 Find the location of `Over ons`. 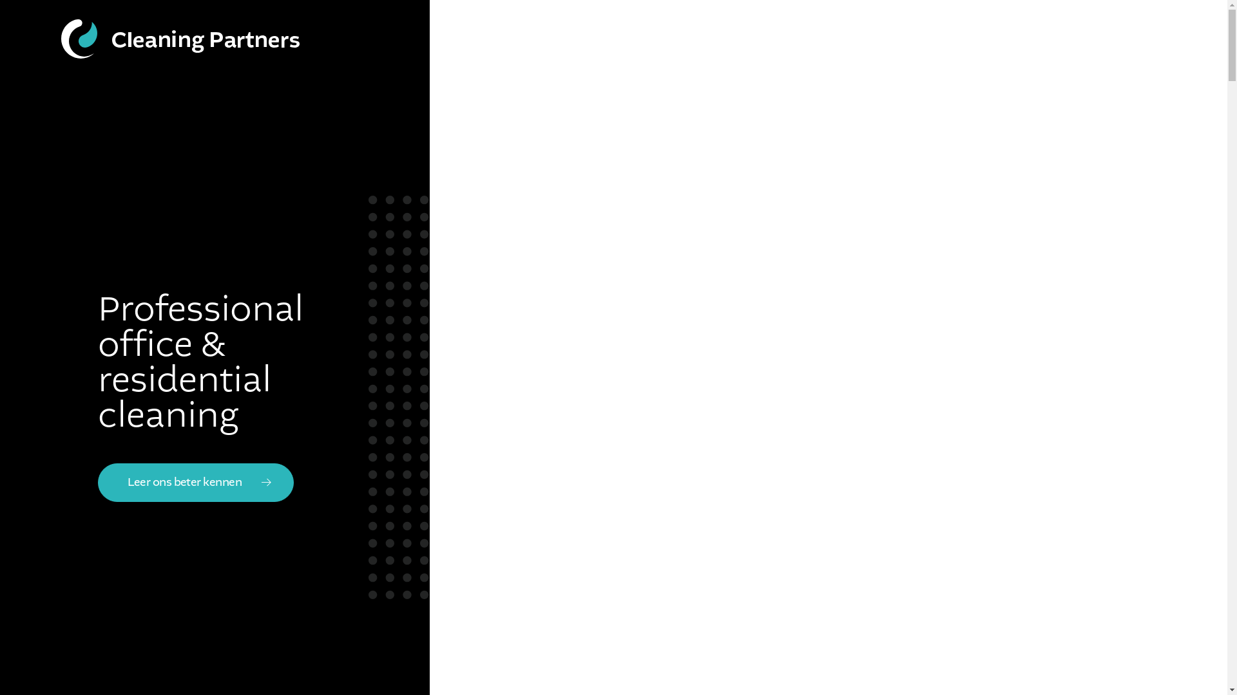

Over ons is located at coordinates (914, 39).